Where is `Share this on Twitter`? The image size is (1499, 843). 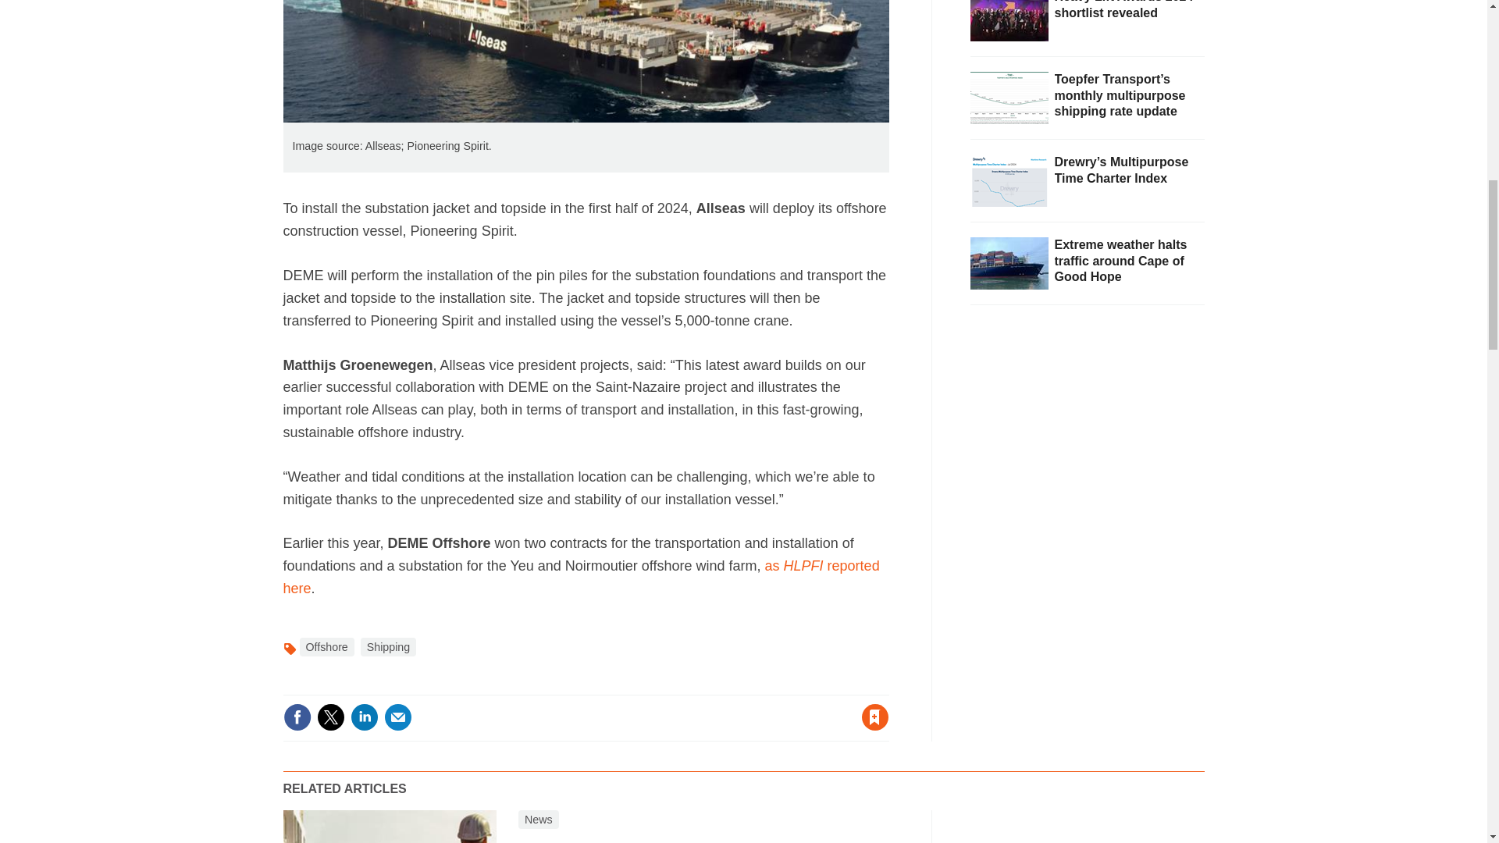 Share this on Twitter is located at coordinates (330, 717).